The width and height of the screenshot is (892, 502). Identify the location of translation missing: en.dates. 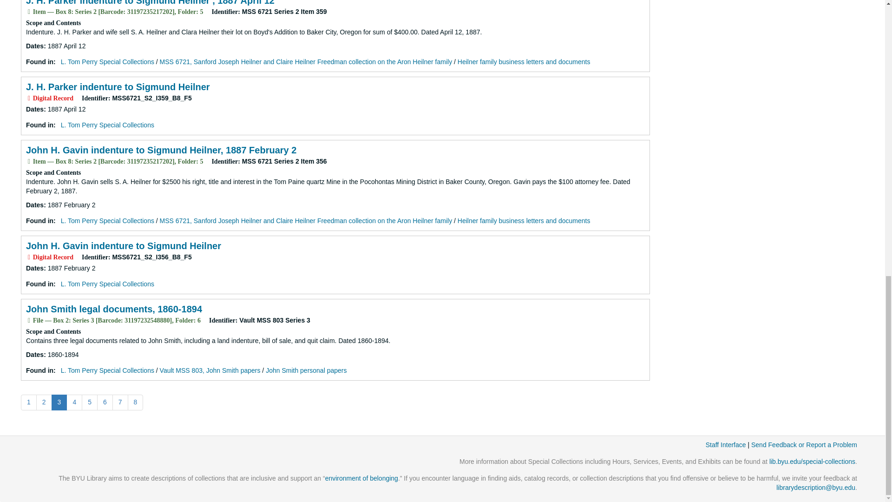
(34, 354).